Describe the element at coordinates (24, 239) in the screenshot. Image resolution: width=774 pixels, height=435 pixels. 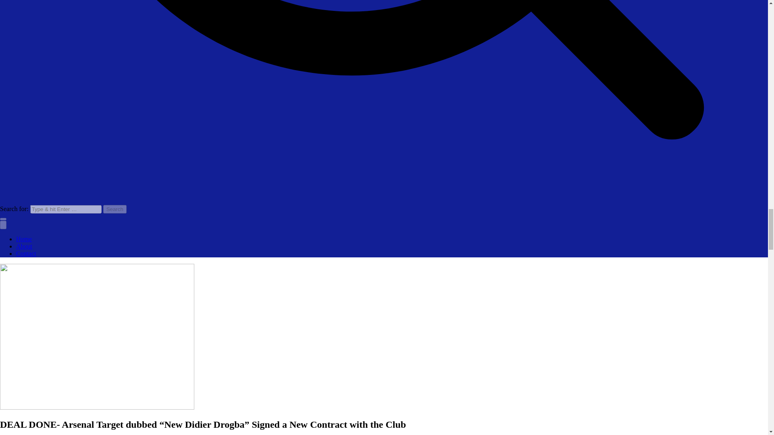
I see `Home` at that location.